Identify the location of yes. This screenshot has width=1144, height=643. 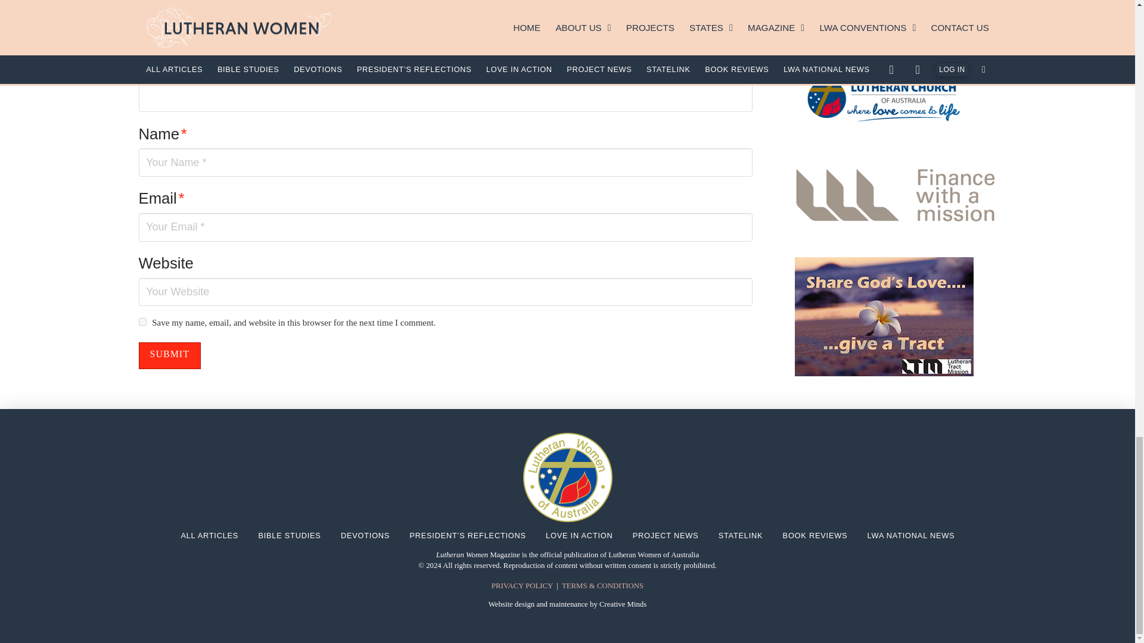
(142, 321).